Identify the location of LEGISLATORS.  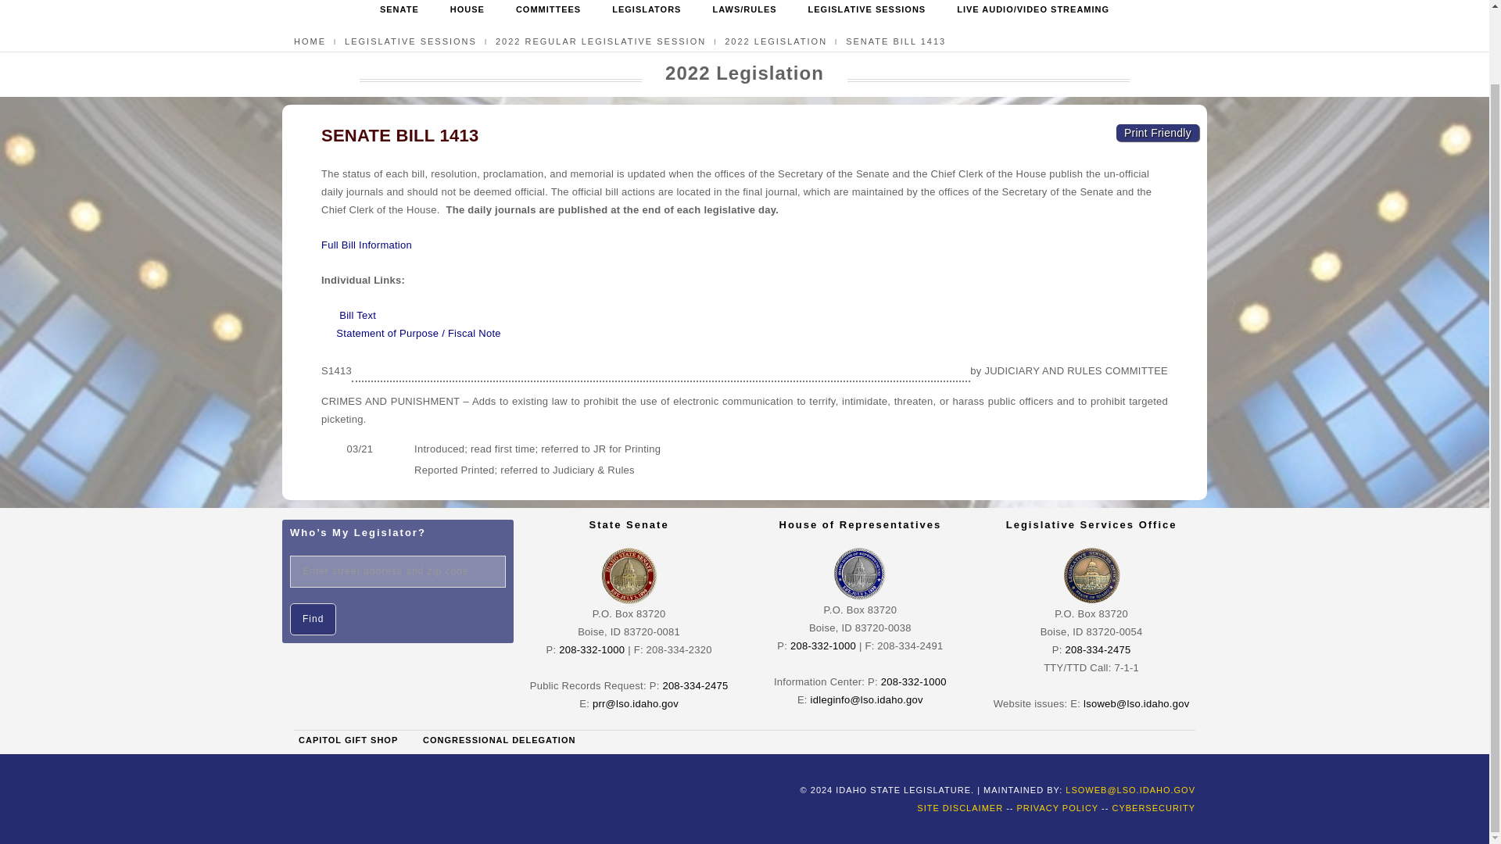
(647, 13).